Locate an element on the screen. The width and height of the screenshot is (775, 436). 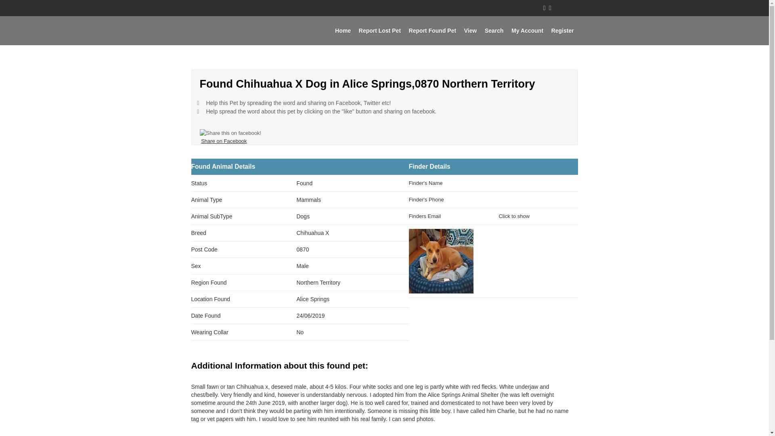
Search is located at coordinates (494, 31).